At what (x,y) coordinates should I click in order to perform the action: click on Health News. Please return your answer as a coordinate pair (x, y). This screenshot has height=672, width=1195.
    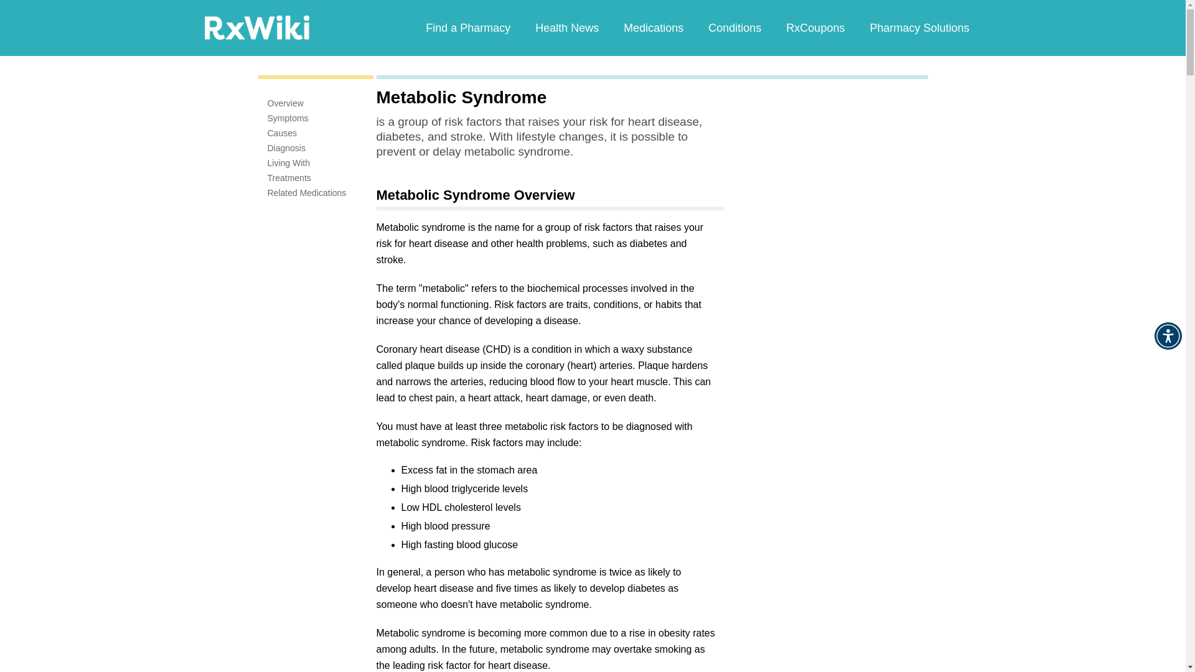
    Looking at the image, I should click on (566, 27).